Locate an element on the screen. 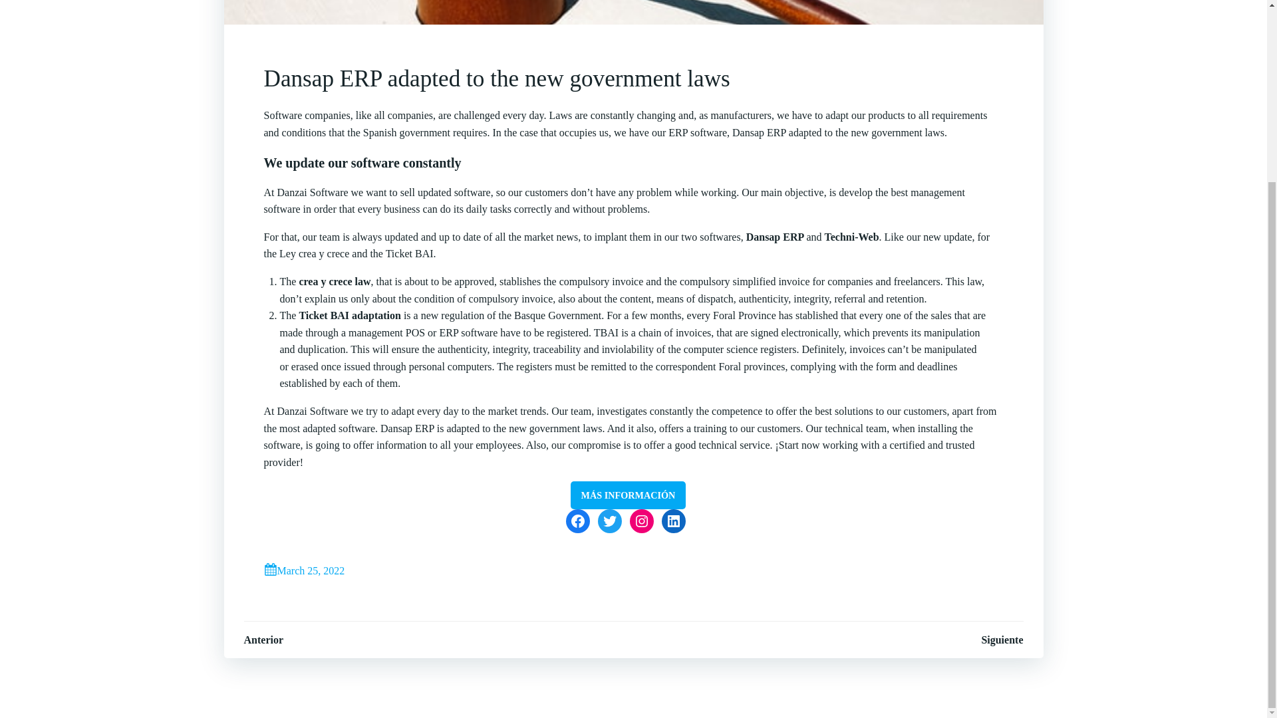  Dansap ERP adapted to the new government laws is located at coordinates (633, 79).